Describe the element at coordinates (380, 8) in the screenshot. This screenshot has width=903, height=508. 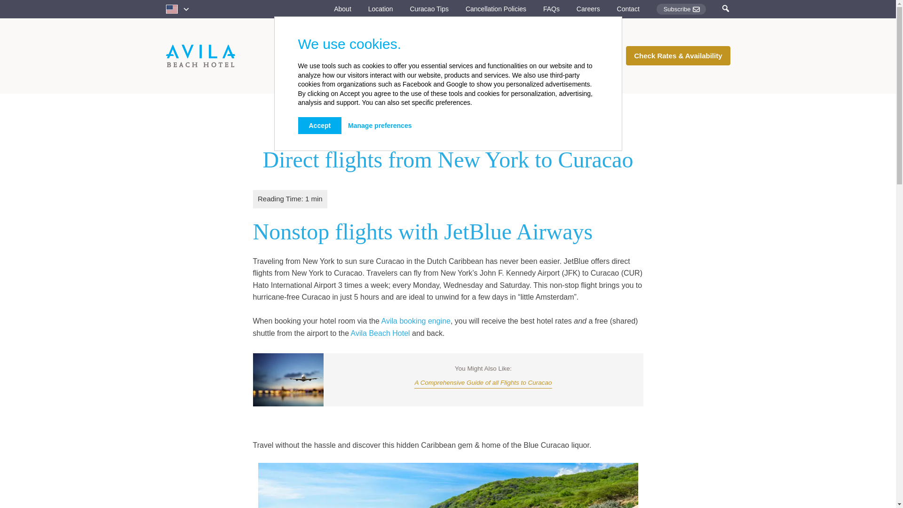
I see `Location` at that location.